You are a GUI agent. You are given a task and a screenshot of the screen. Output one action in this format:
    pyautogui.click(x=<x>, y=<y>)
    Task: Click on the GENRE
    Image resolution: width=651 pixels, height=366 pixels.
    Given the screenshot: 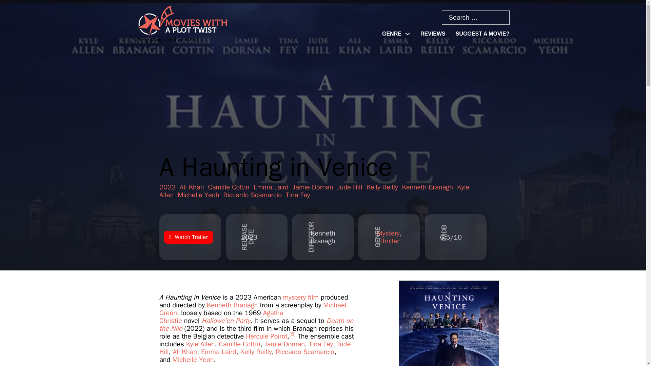 What is the action you would take?
    pyautogui.click(x=392, y=34)
    